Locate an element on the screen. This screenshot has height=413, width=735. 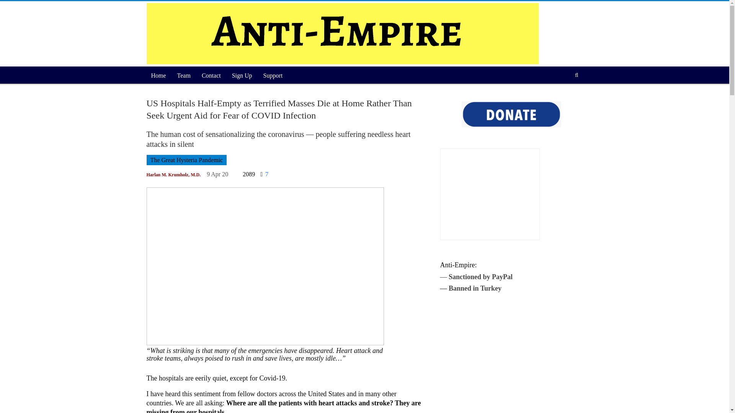
Support is located at coordinates (273, 76).